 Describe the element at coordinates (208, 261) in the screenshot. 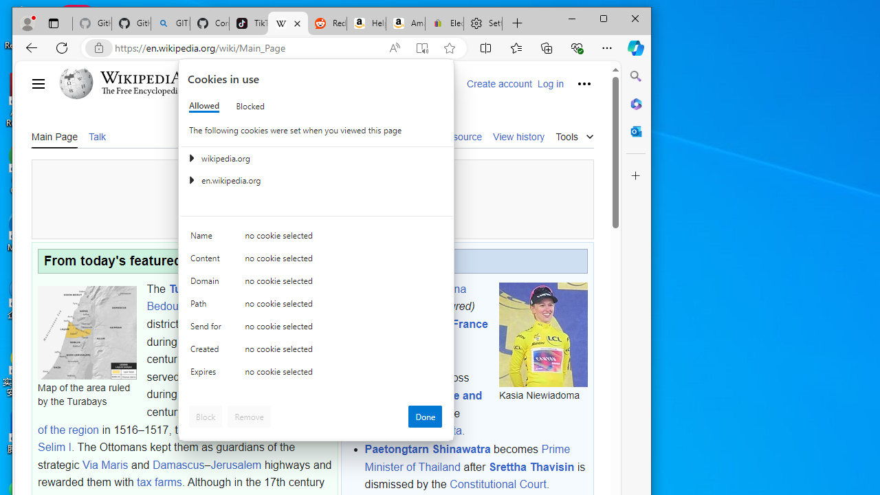

I see `Content` at that location.